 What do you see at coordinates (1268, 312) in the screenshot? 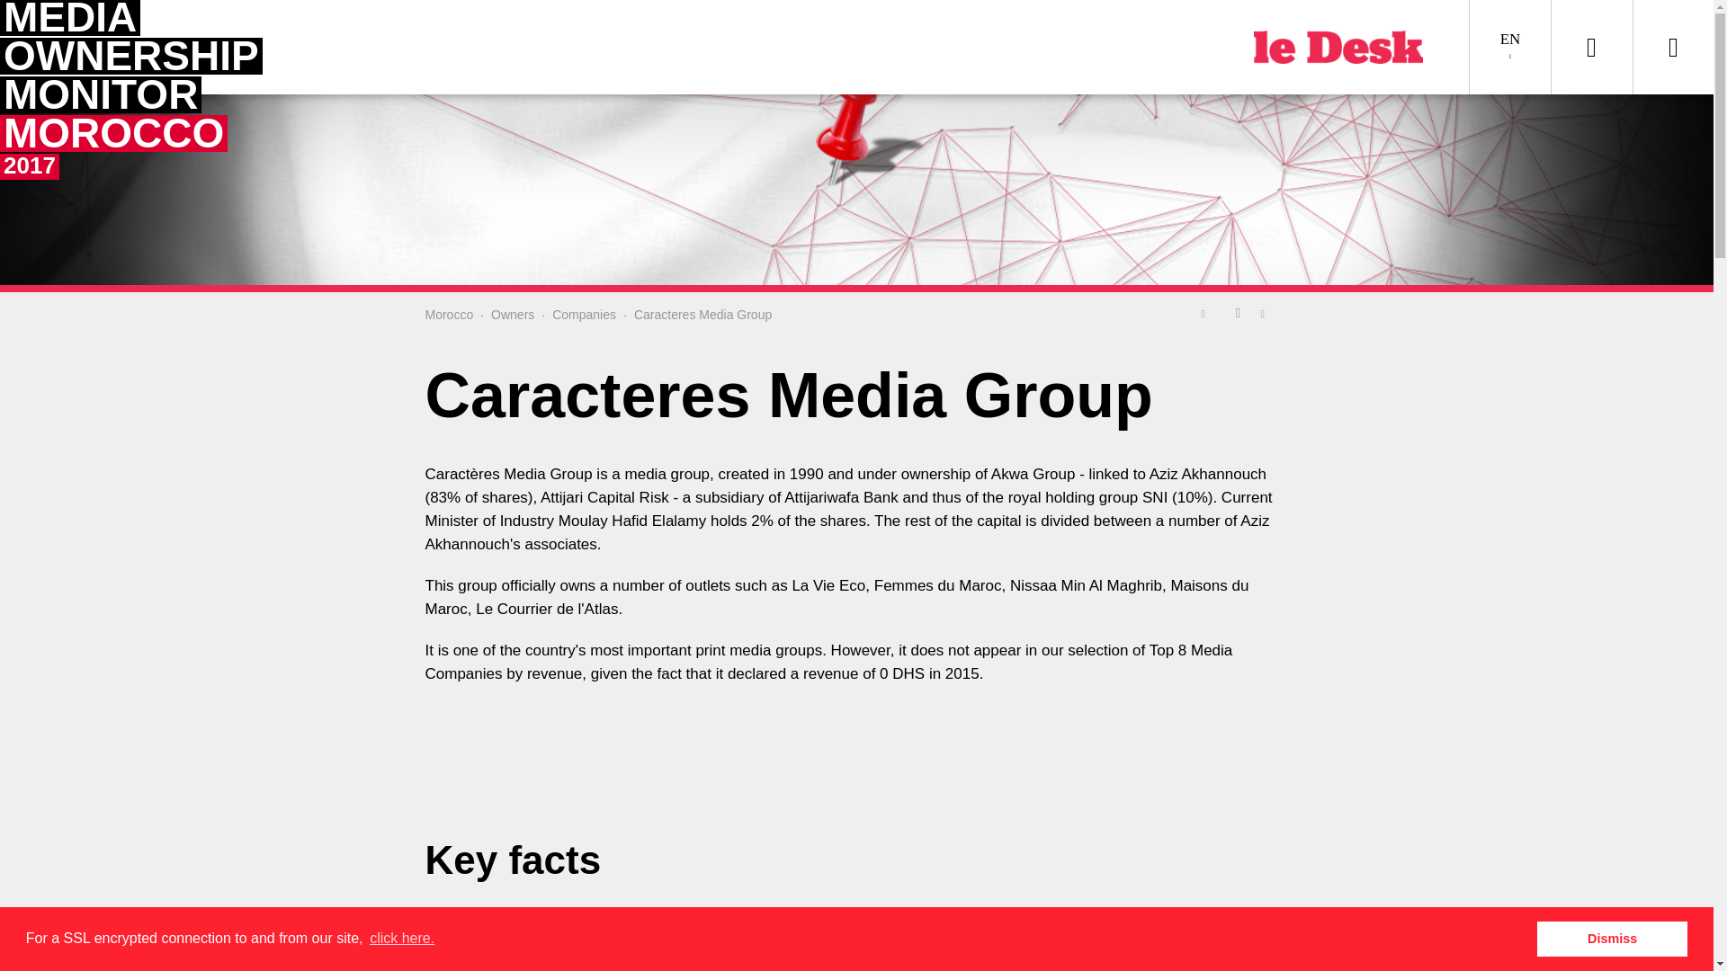
I see `Le Desk` at bounding box center [1268, 312].